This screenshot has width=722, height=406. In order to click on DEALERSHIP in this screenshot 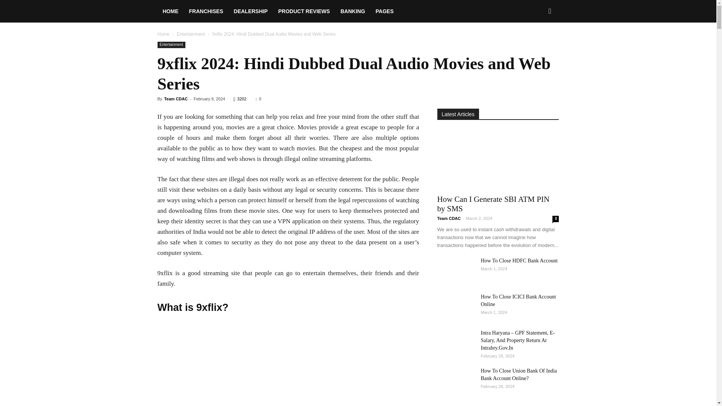, I will do `click(250, 11)`.